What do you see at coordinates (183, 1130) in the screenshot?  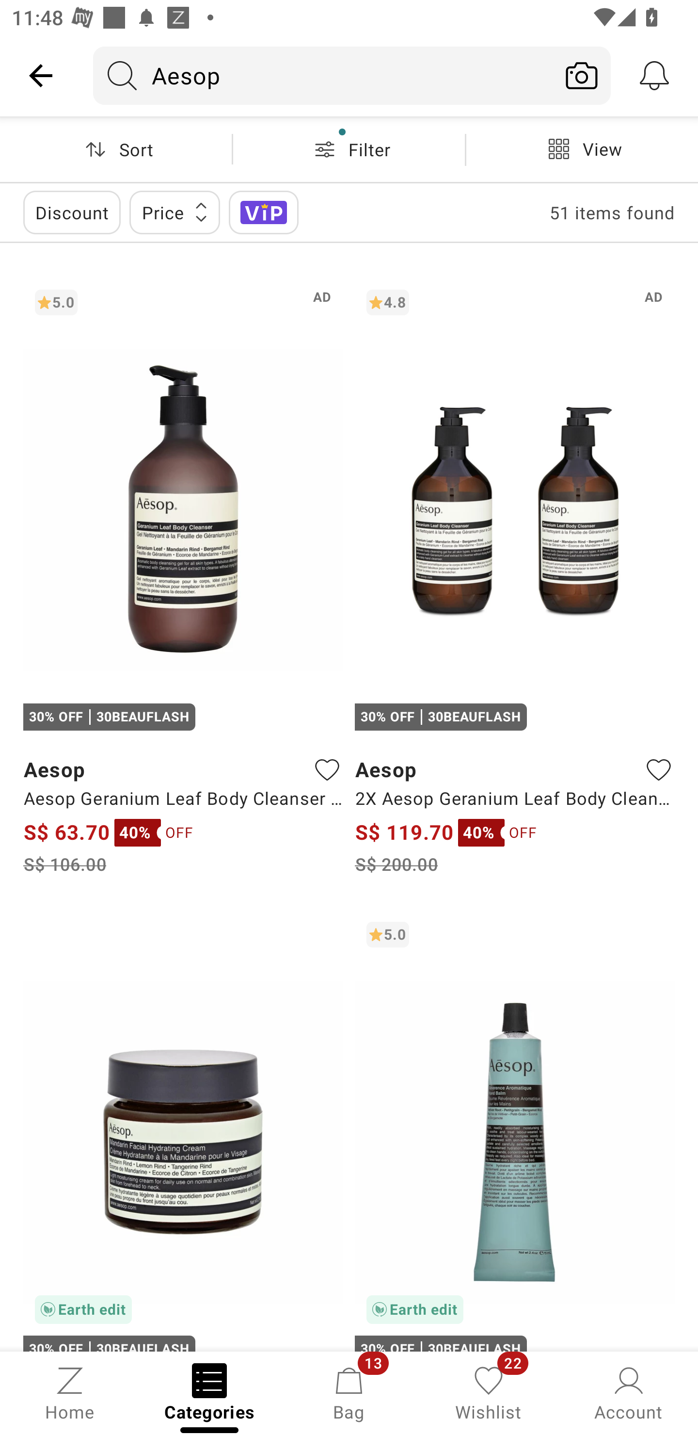 I see `Earth edit 30% OFF 30BEAUFLASH` at bounding box center [183, 1130].